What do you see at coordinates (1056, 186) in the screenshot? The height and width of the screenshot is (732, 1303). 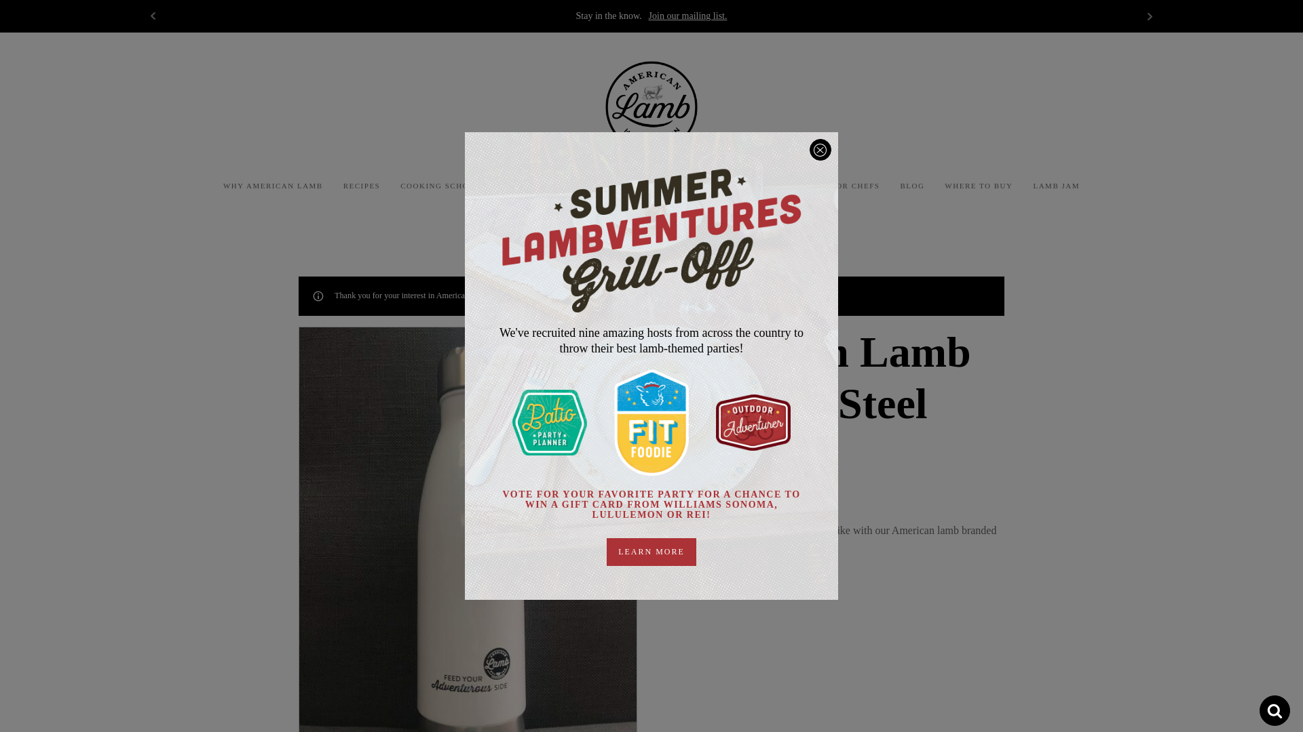 I see `LAMB JAM` at bounding box center [1056, 186].